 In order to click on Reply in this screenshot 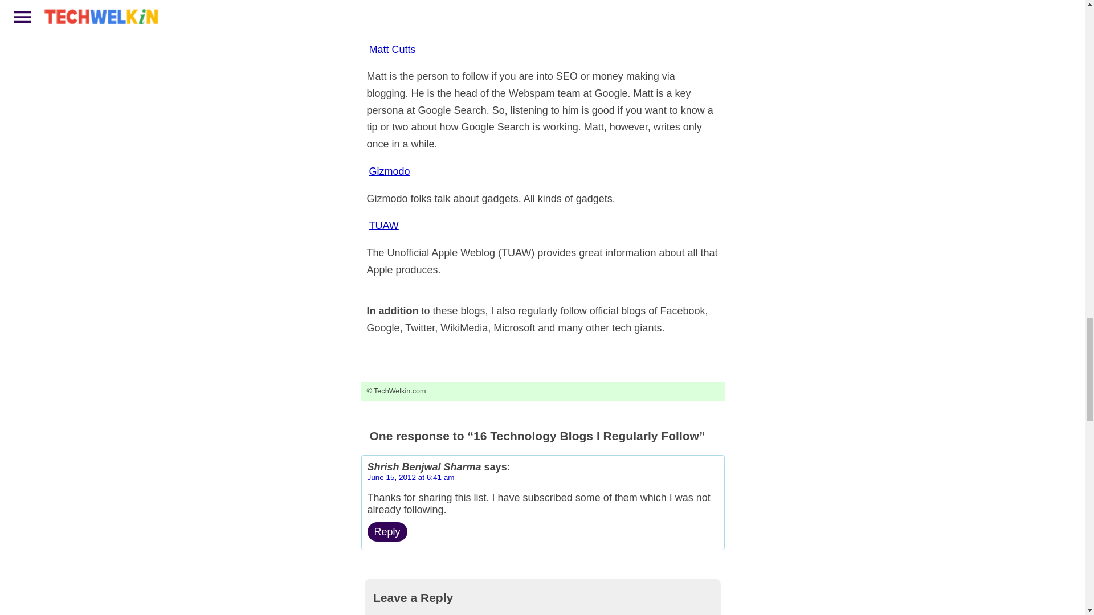, I will do `click(386, 532)`.